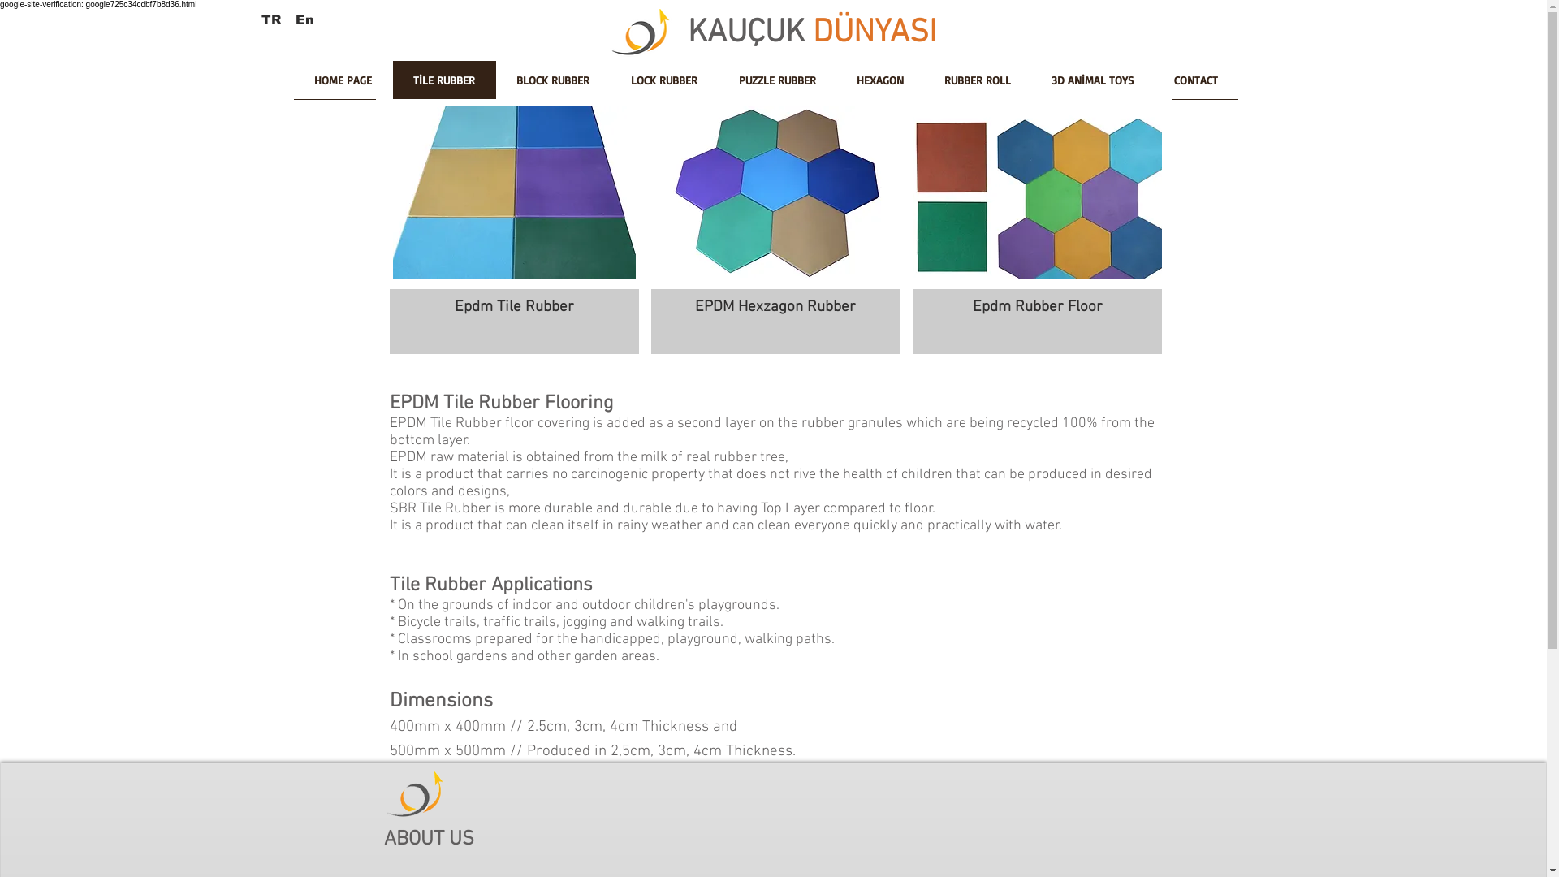 The height and width of the screenshot is (877, 1559). Describe the element at coordinates (1195, 85) in the screenshot. I see `CONTACT` at that location.